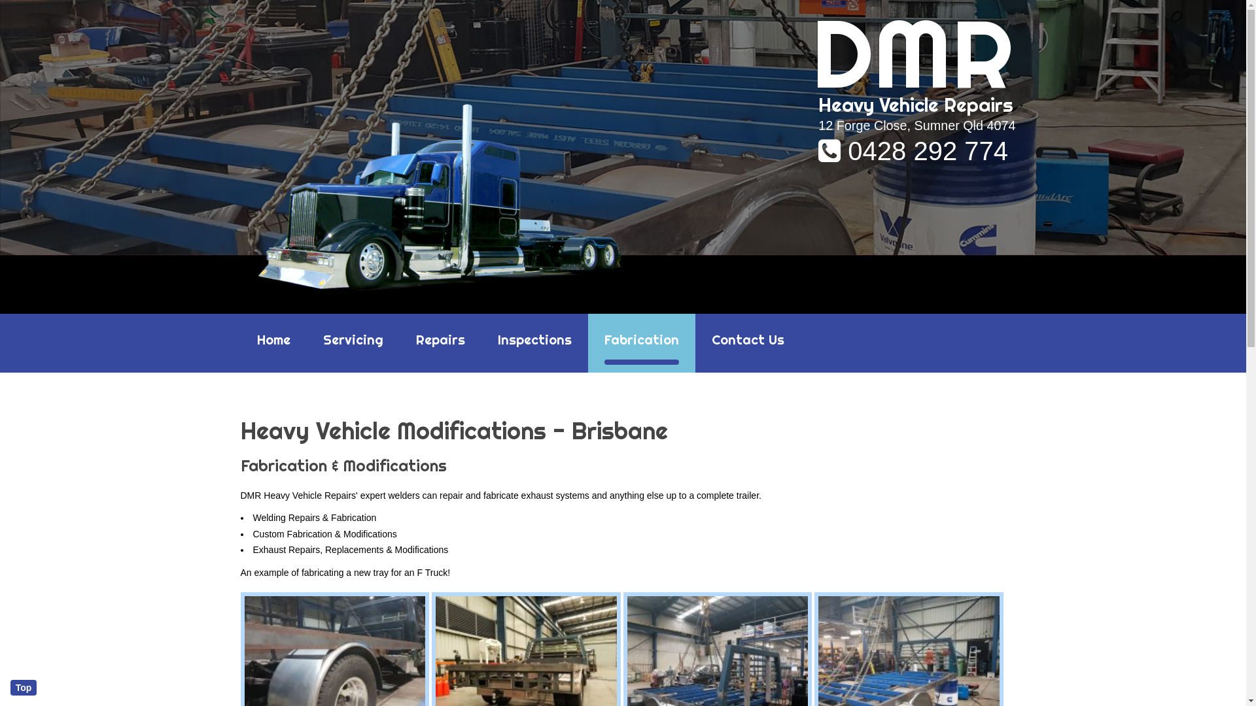 The width and height of the screenshot is (1256, 706). Describe the element at coordinates (353, 343) in the screenshot. I see `Servicing` at that location.